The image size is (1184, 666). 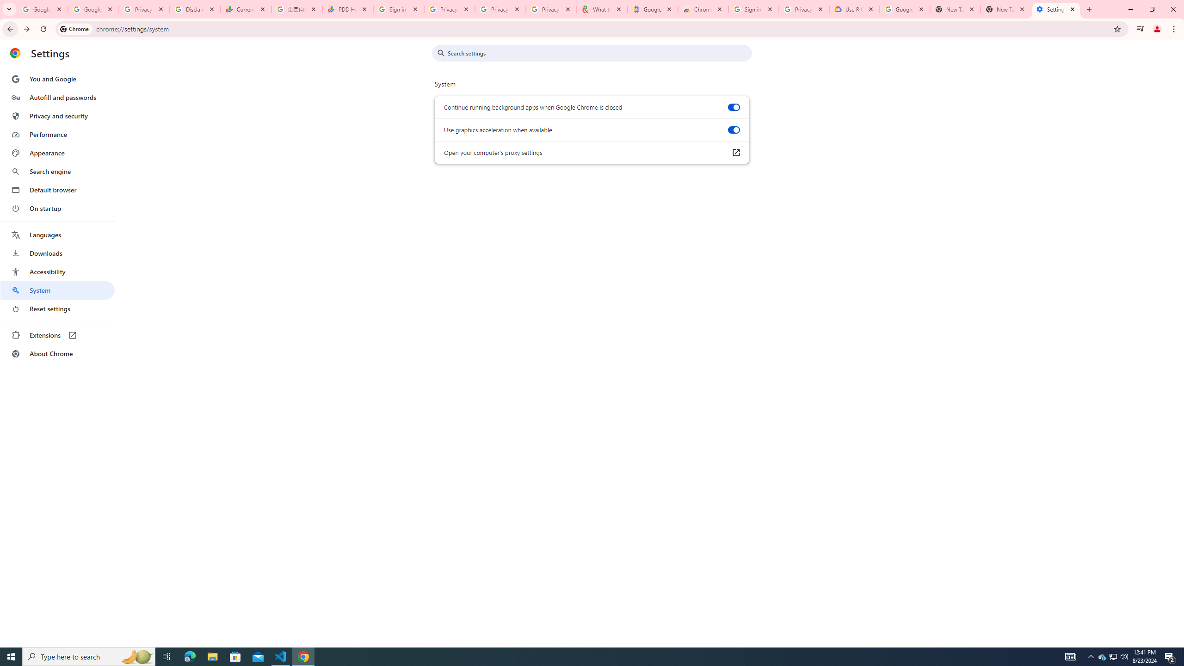 I want to click on Downloads, so click(x=57, y=253).